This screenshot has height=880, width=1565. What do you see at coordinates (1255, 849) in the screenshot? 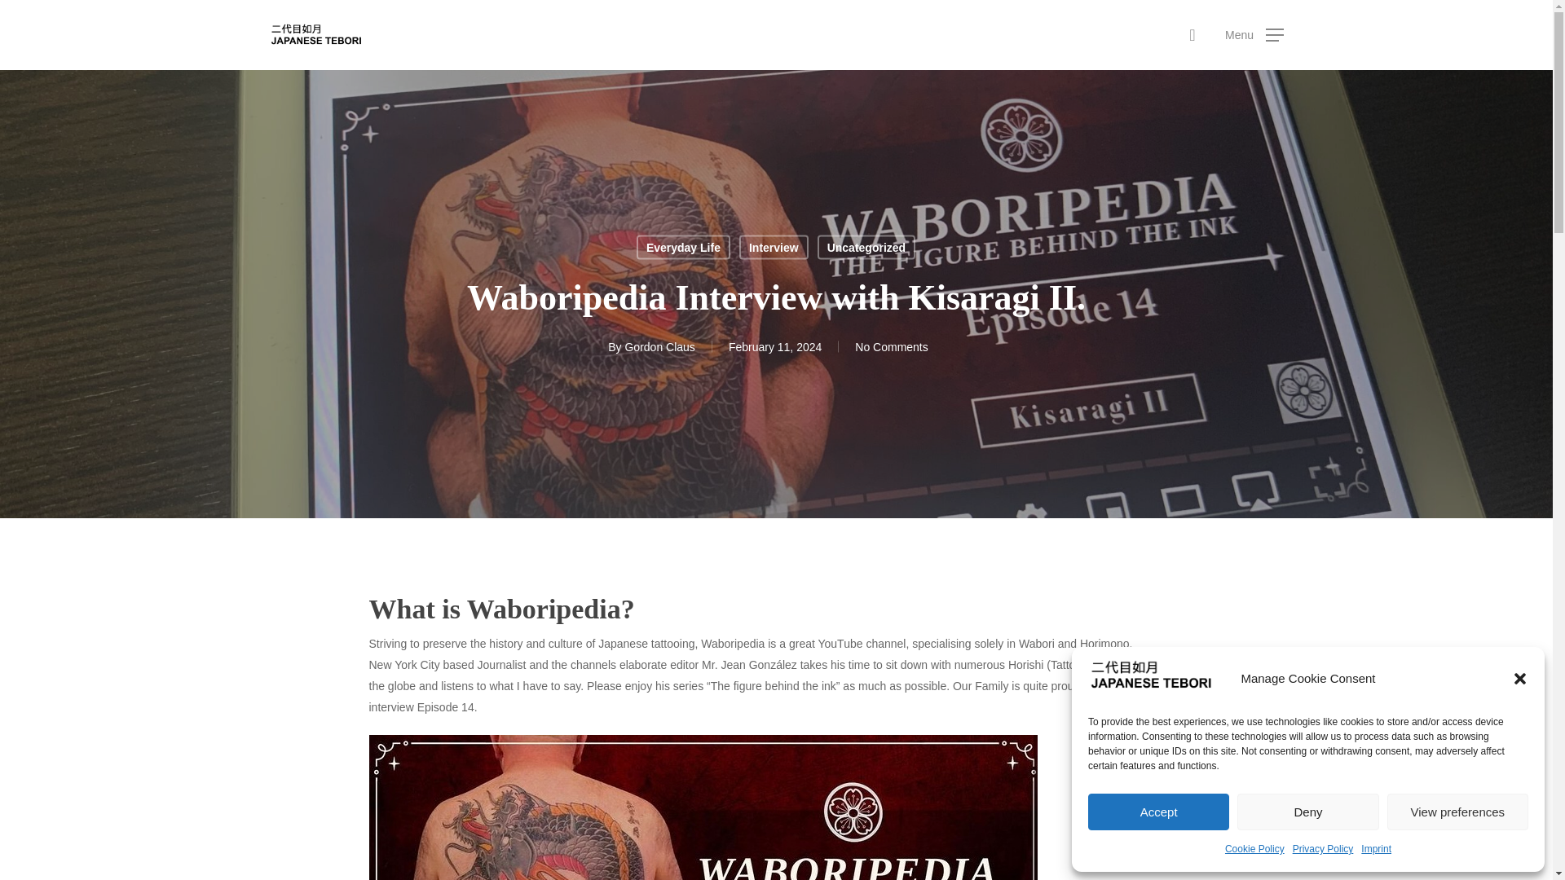
I see `Cookie Policy` at bounding box center [1255, 849].